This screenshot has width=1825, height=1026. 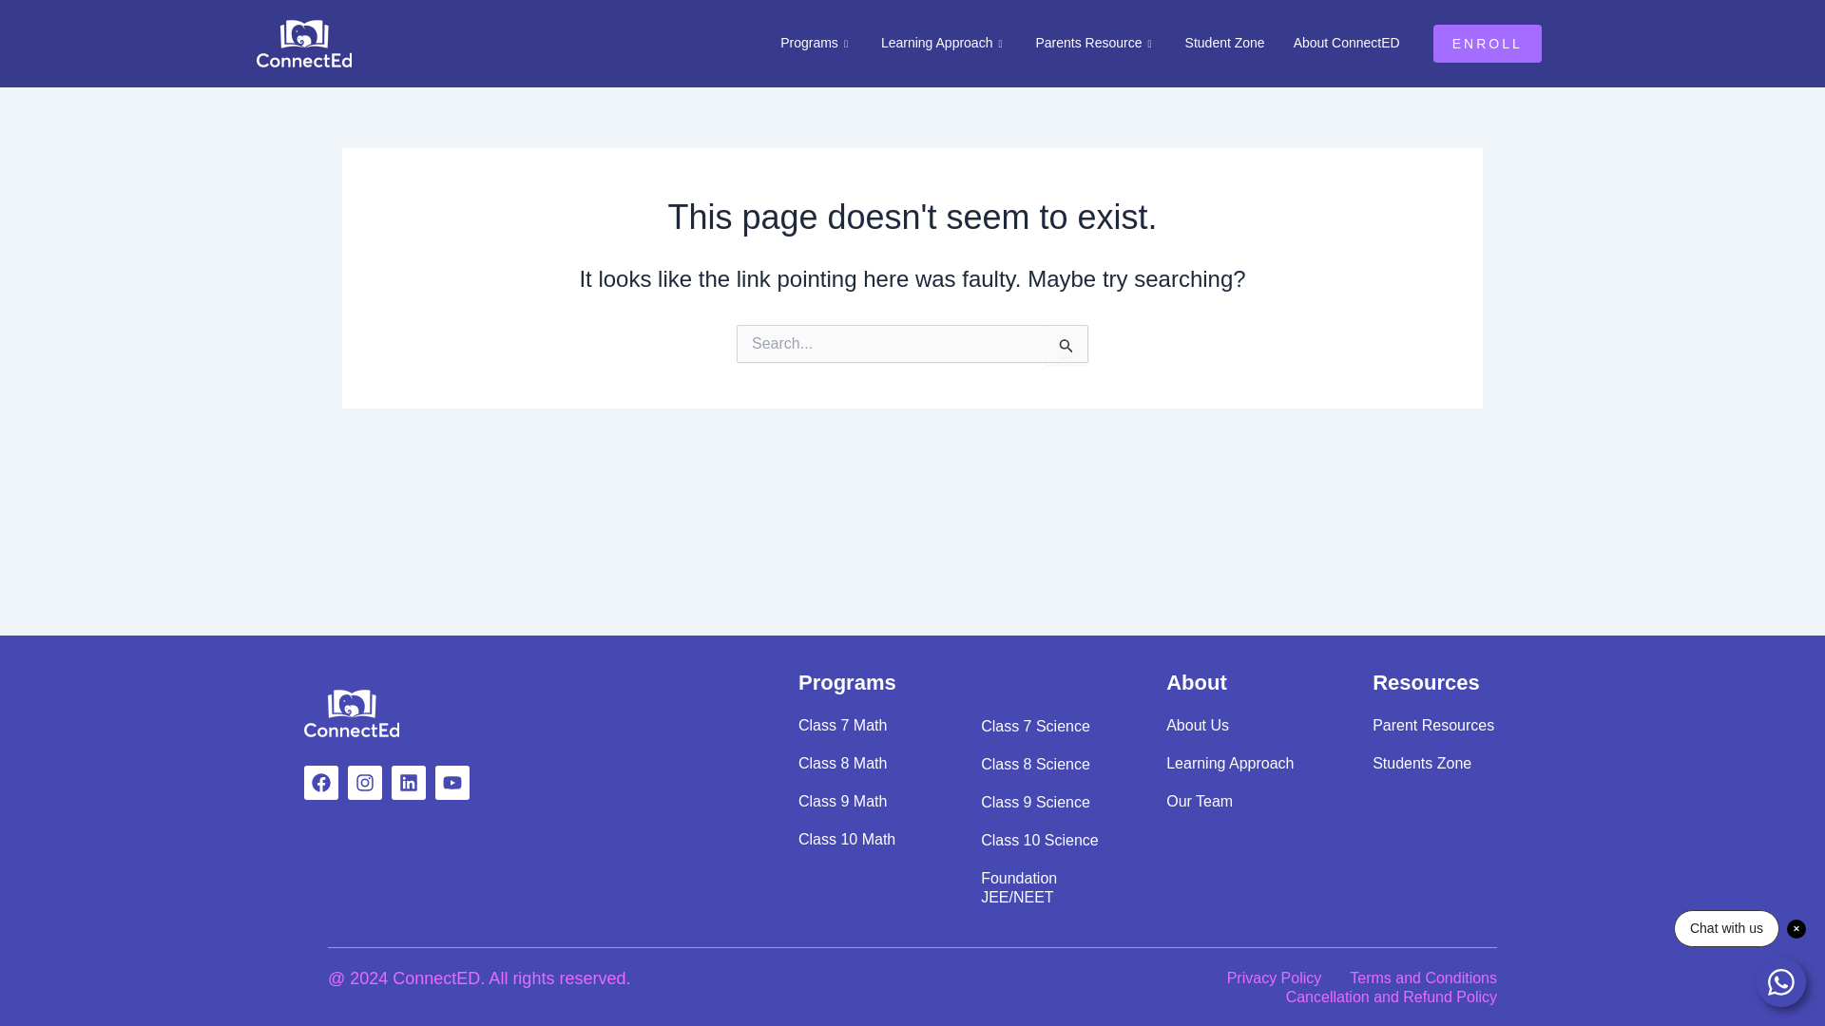 I want to click on ENROLL, so click(x=1487, y=43).